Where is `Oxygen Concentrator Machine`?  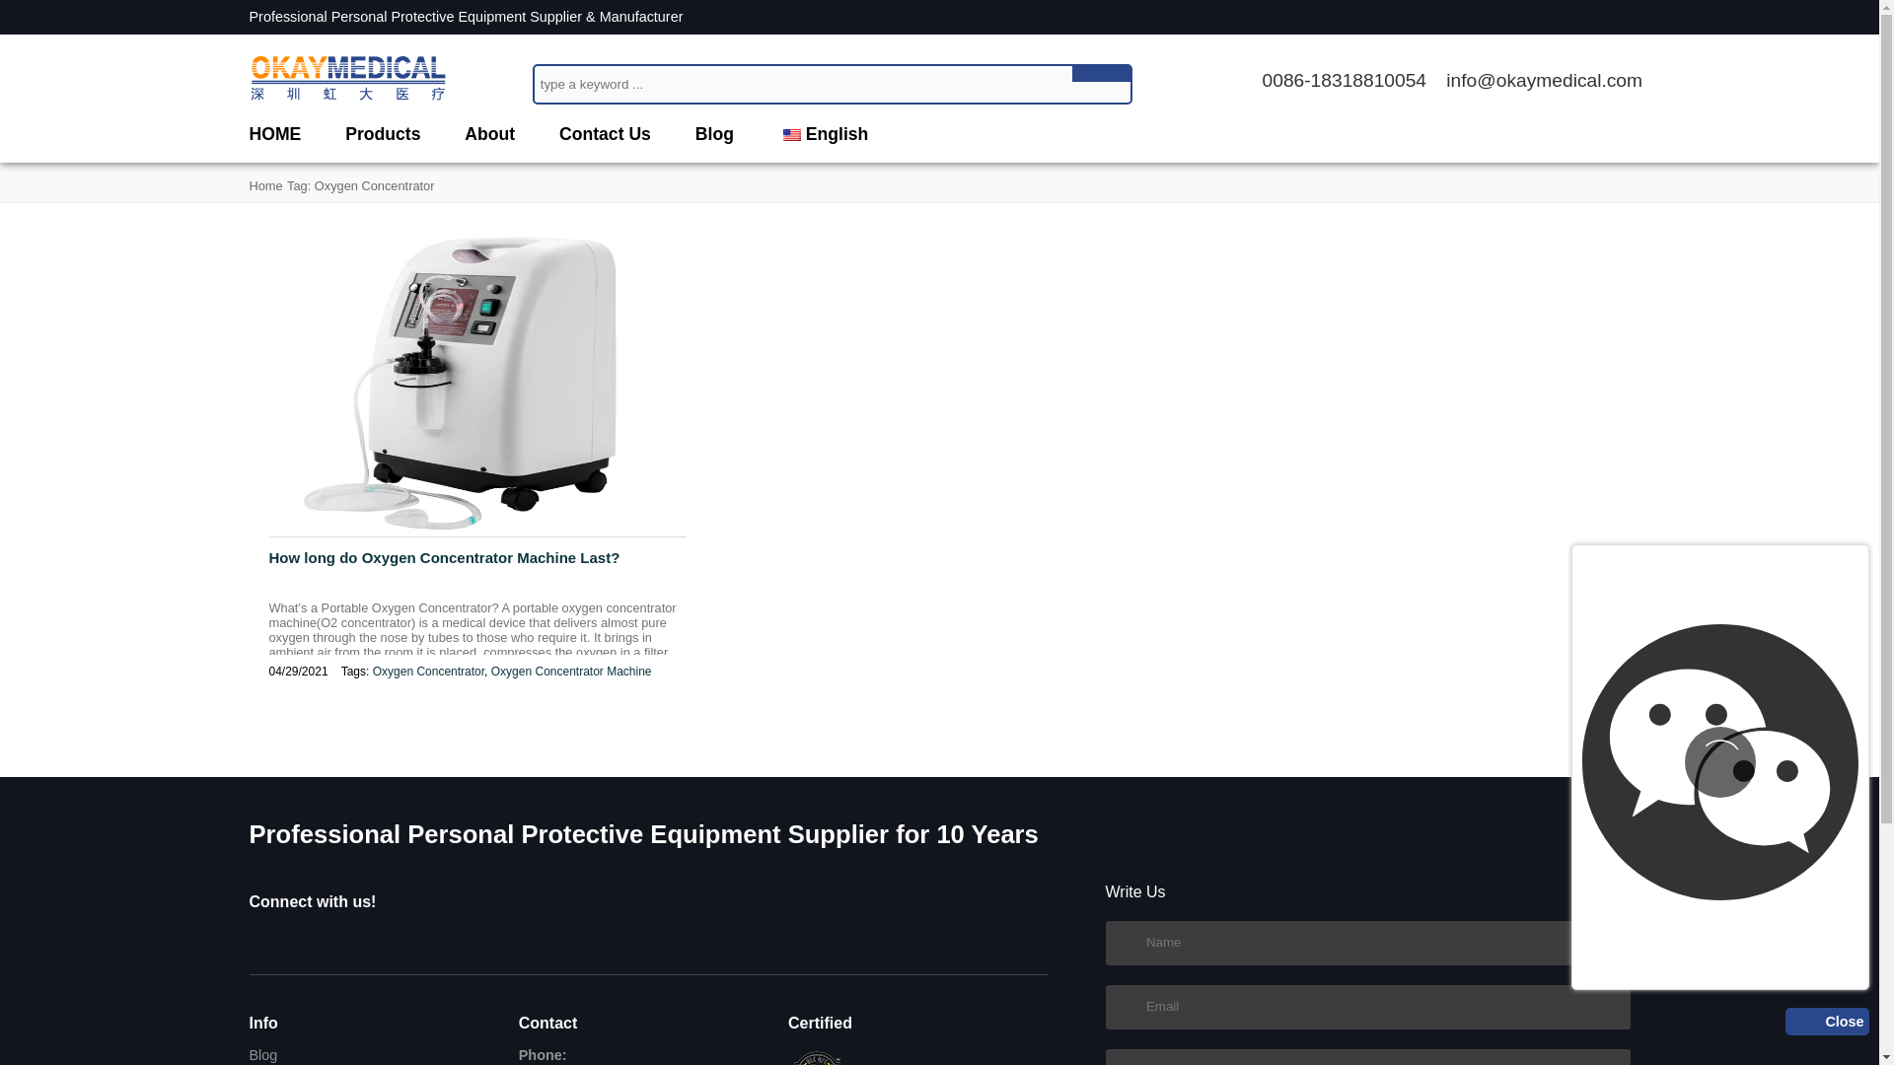 Oxygen Concentrator Machine is located at coordinates (570, 671).